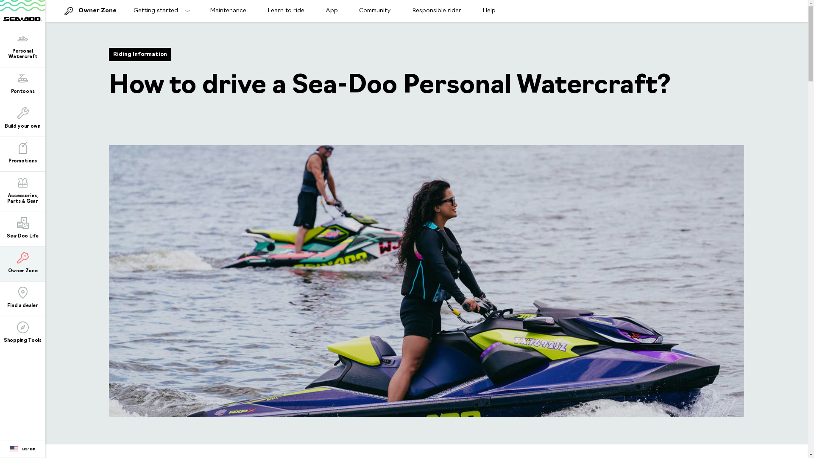  What do you see at coordinates (489, 11) in the screenshot?
I see `Help` at bounding box center [489, 11].